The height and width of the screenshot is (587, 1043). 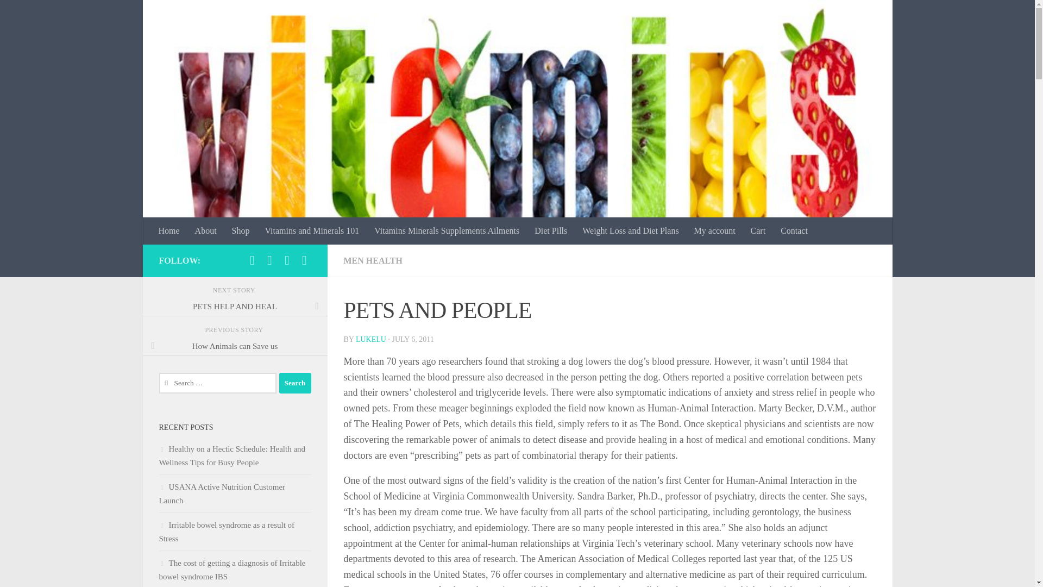 I want to click on Cart, so click(x=758, y=230).